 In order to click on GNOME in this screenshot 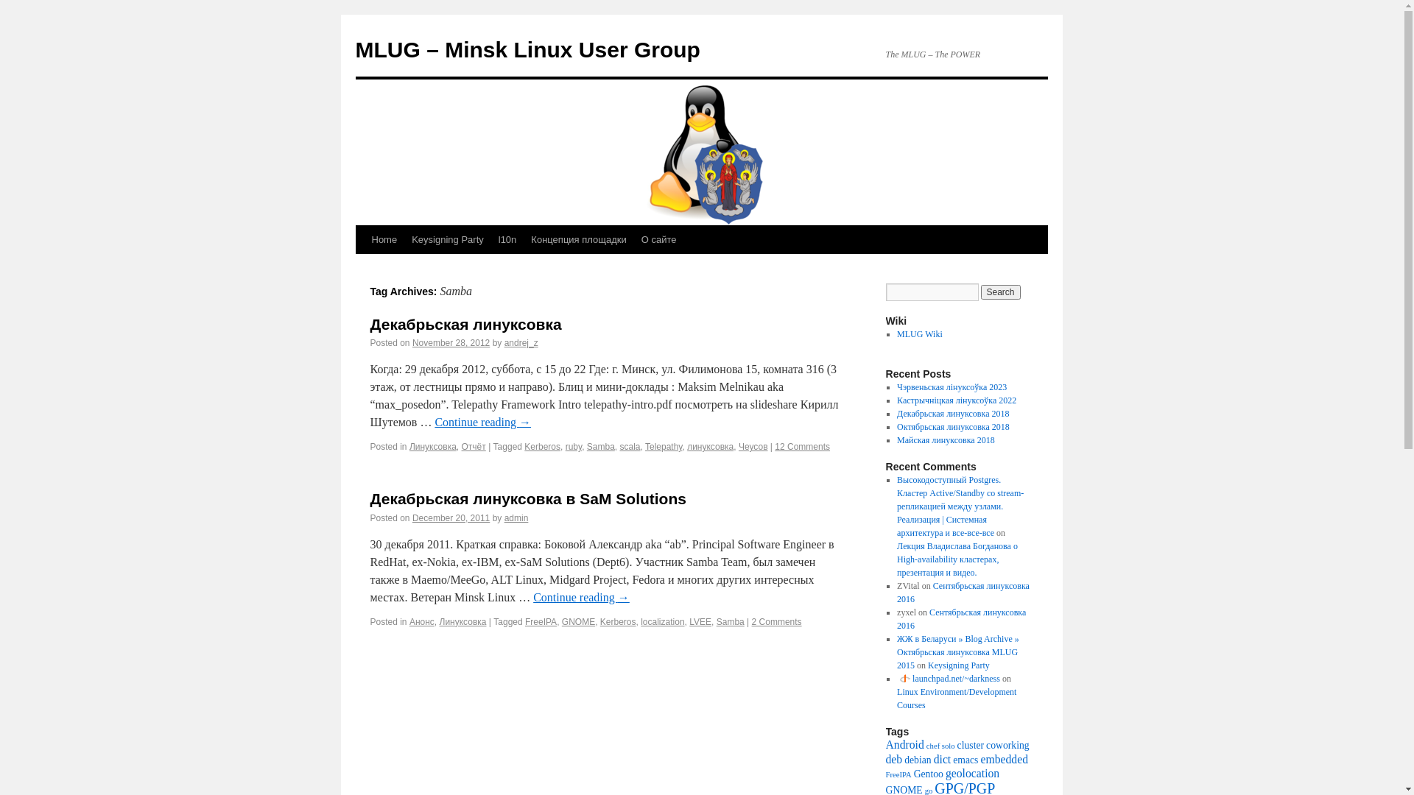, I will do `click(579, 622)`.